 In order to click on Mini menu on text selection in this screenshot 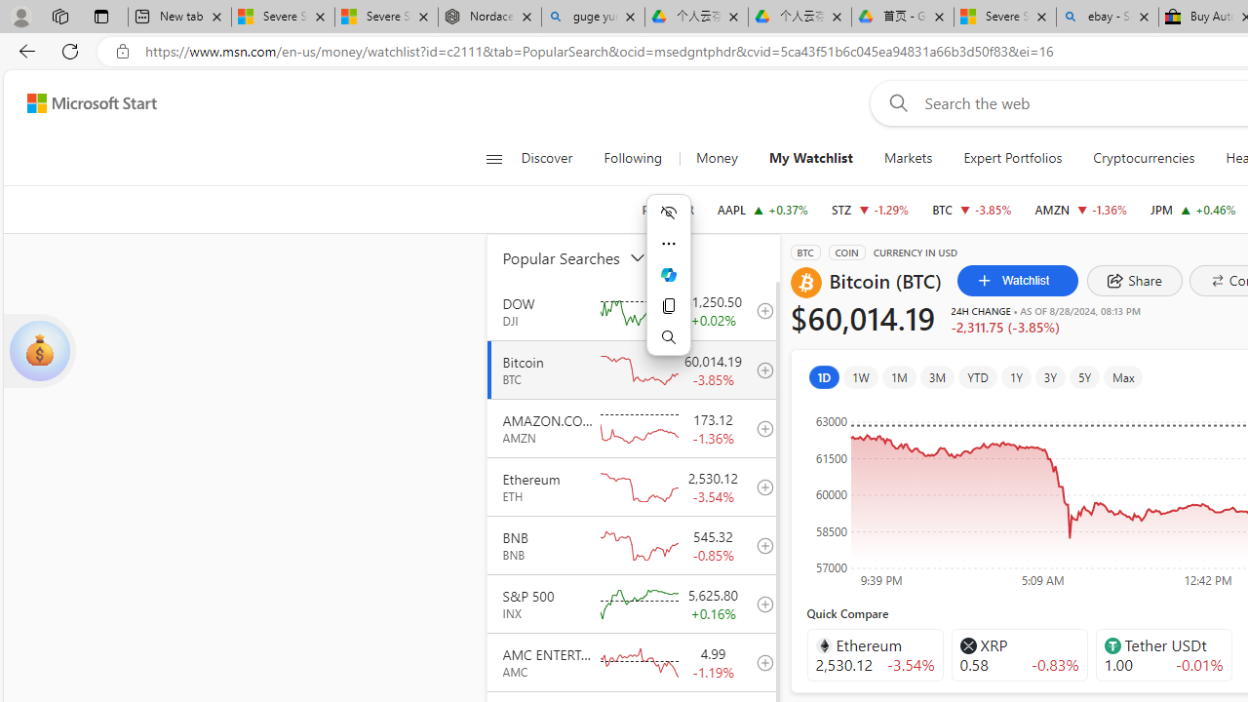, I will do `click(669, 286)`.